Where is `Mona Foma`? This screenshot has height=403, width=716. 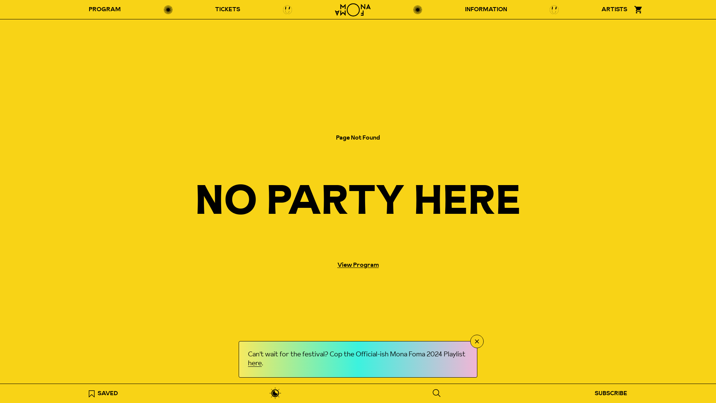
Mona Foma is located at coordinates (353, 10).